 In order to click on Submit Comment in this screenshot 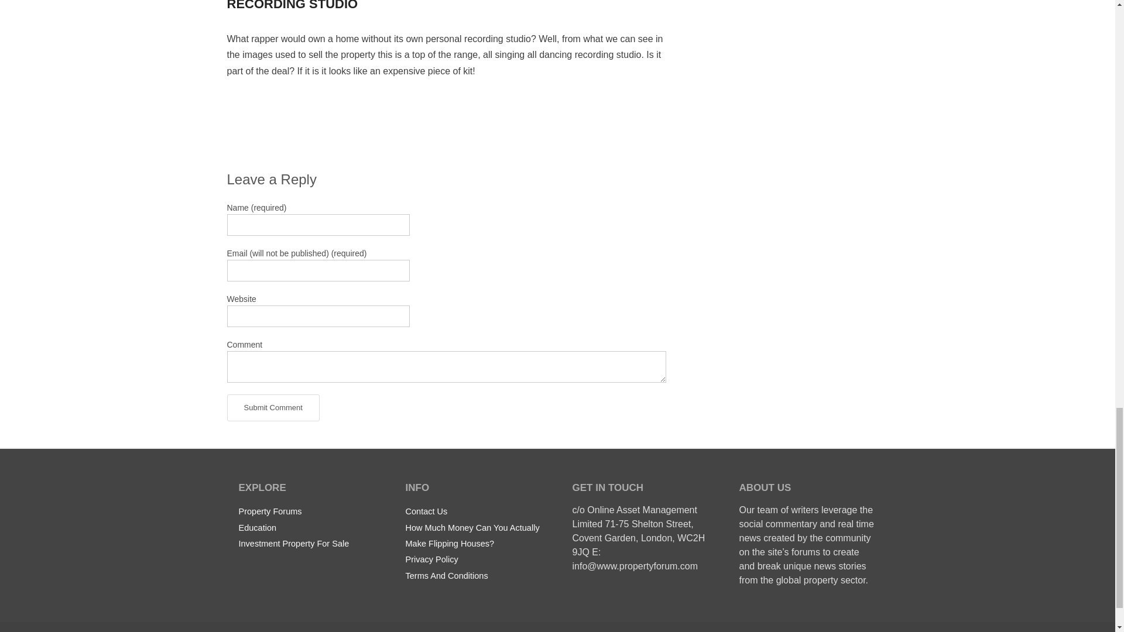, I will do `click(273, 407)`.